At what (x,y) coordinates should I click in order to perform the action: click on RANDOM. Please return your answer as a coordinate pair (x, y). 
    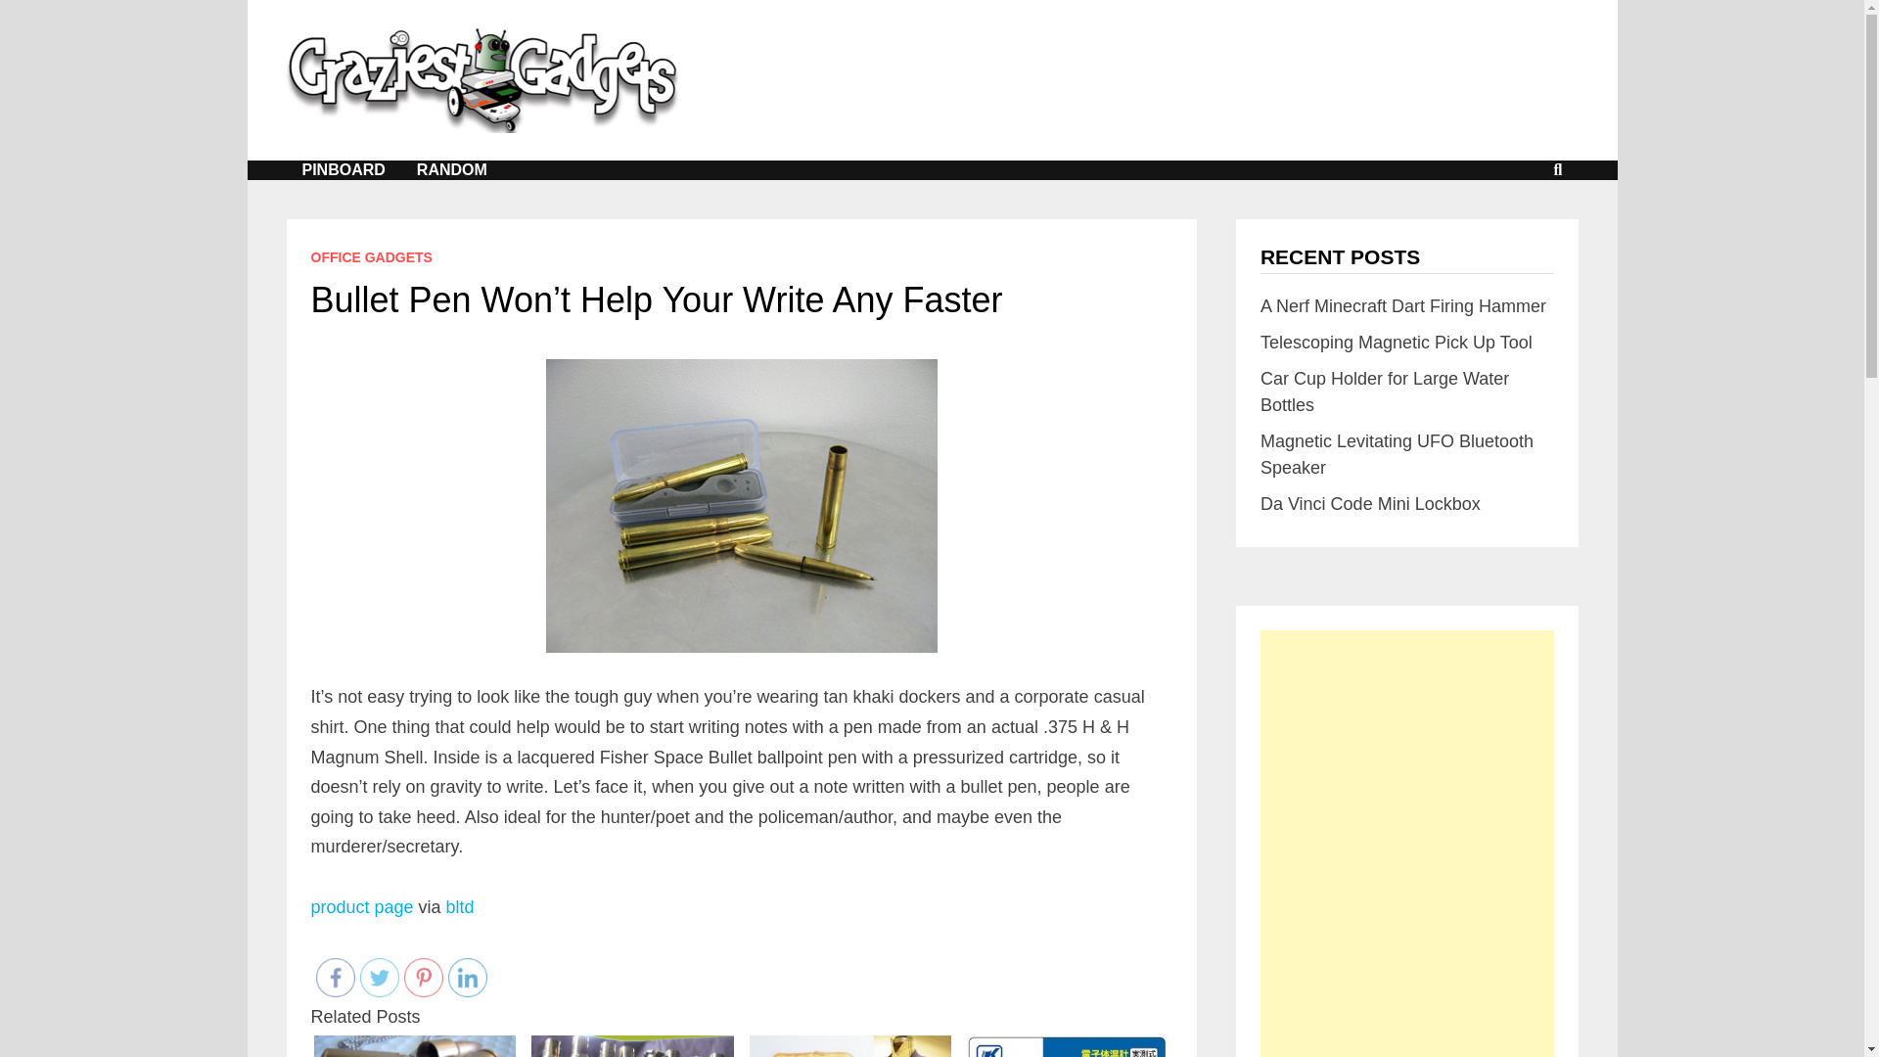
    Looking at the image, I should click on (452, 170).